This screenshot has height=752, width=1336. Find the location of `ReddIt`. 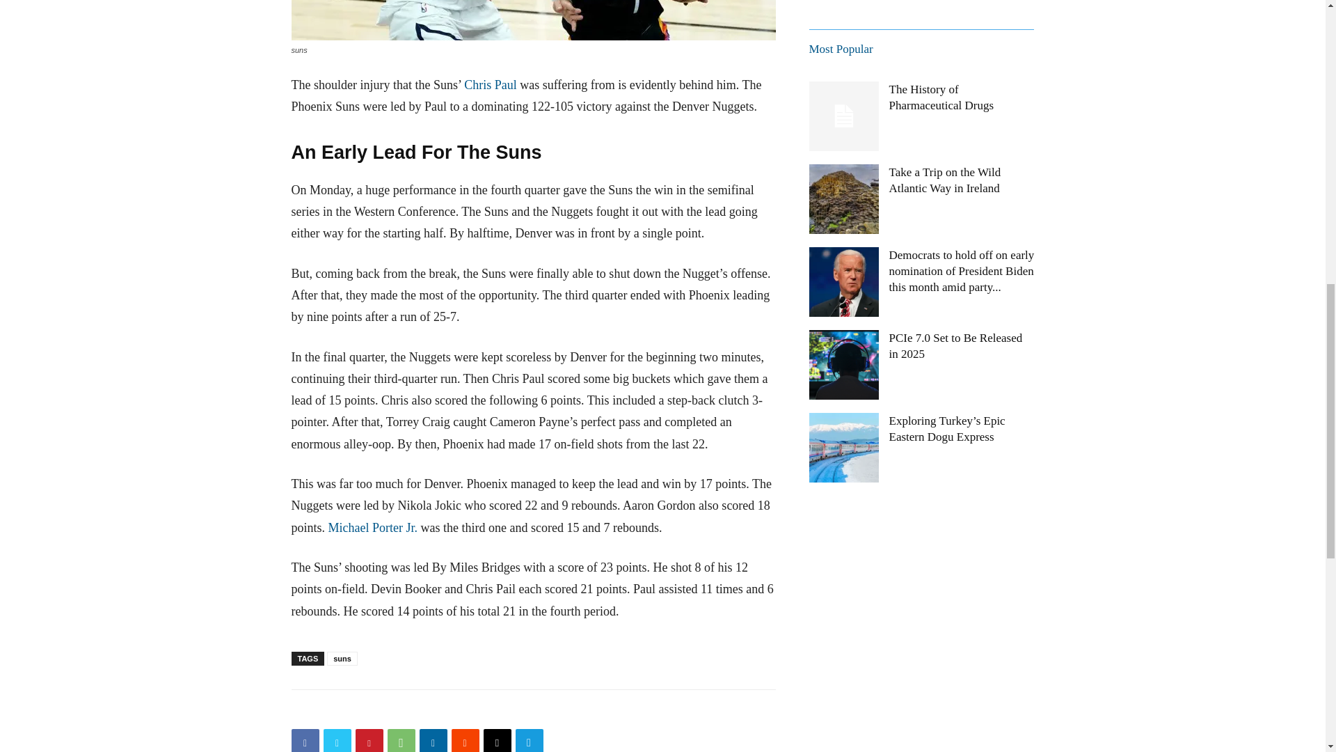

ReddIt is located at coordinates (465, 740).